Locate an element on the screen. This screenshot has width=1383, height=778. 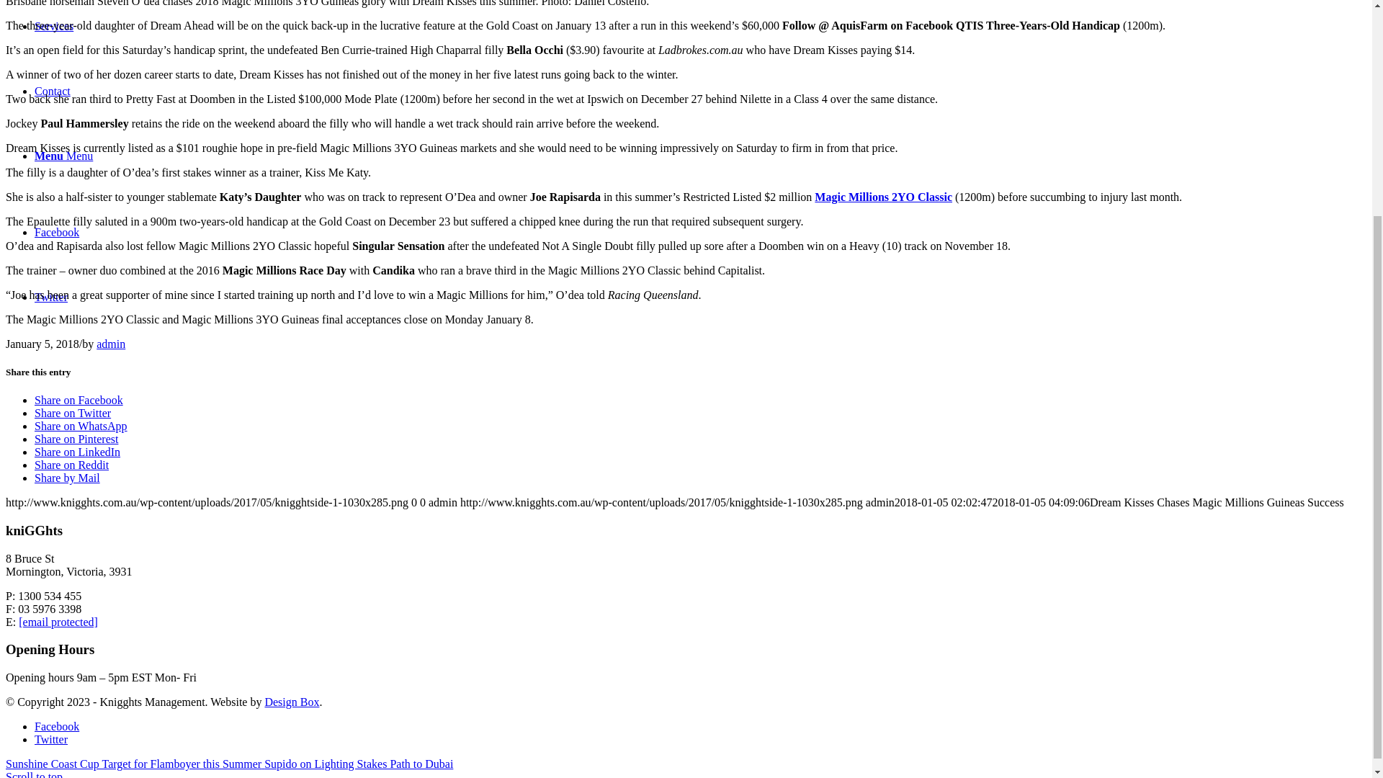
Twitter is located at coordinates (51, 739).